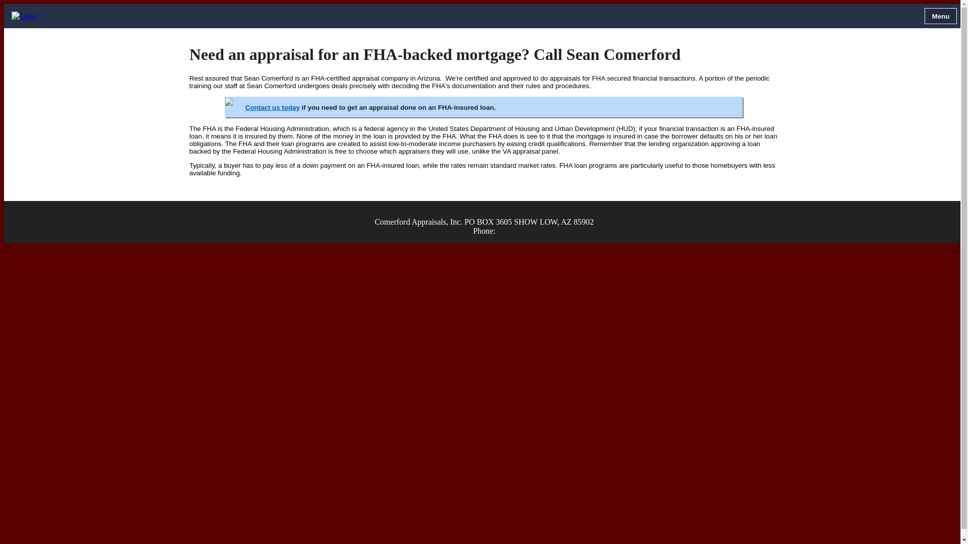 The height and width of the screenshot is (544, 968). I want to click on Menu, so click(941, 16).